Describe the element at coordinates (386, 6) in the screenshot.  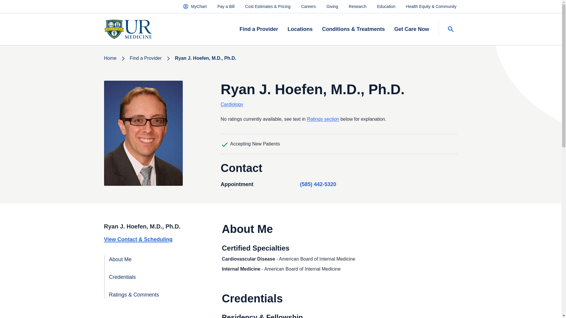
I see `Education` at that location.